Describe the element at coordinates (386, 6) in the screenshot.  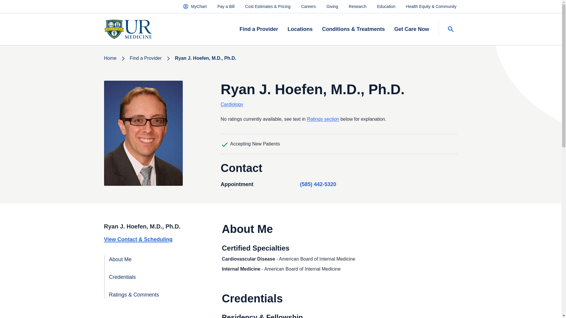
I see `Education` at that location.